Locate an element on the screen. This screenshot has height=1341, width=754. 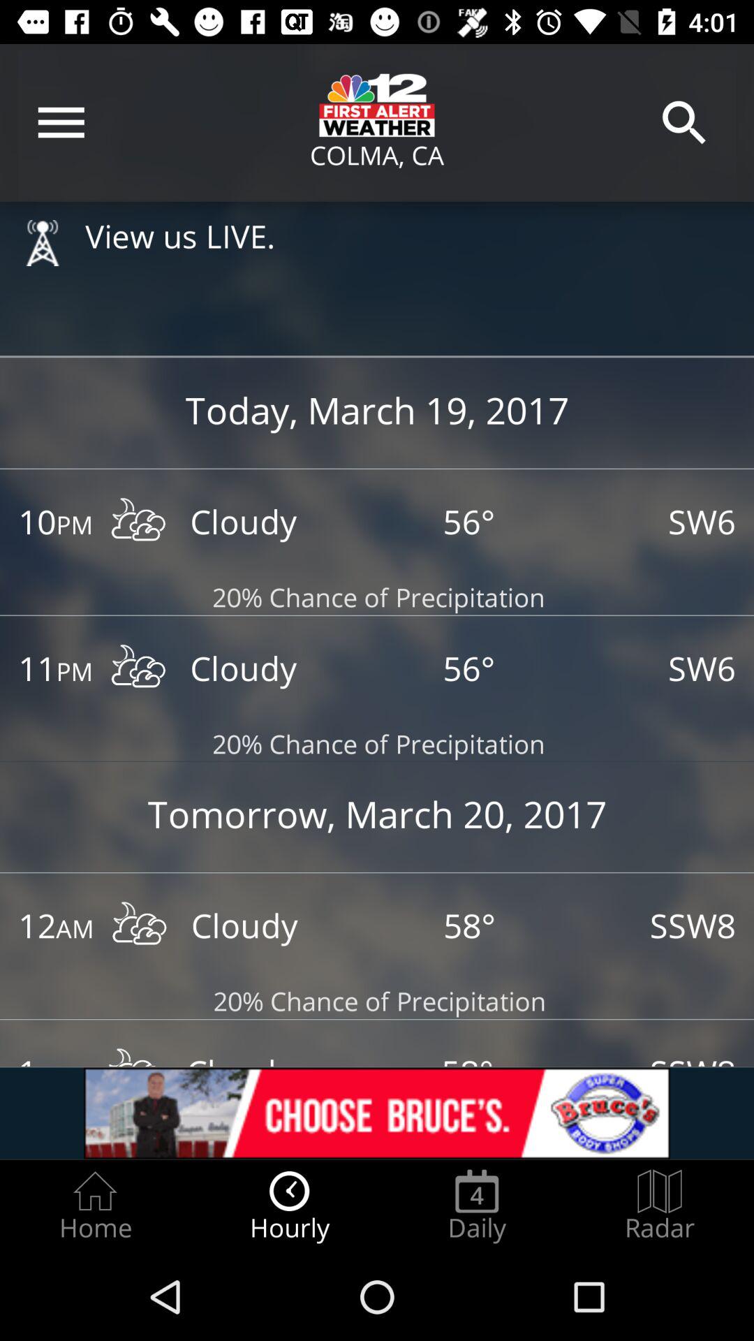
cloud symbol between 11pm and cloudy is located at coordinates (138, 669).